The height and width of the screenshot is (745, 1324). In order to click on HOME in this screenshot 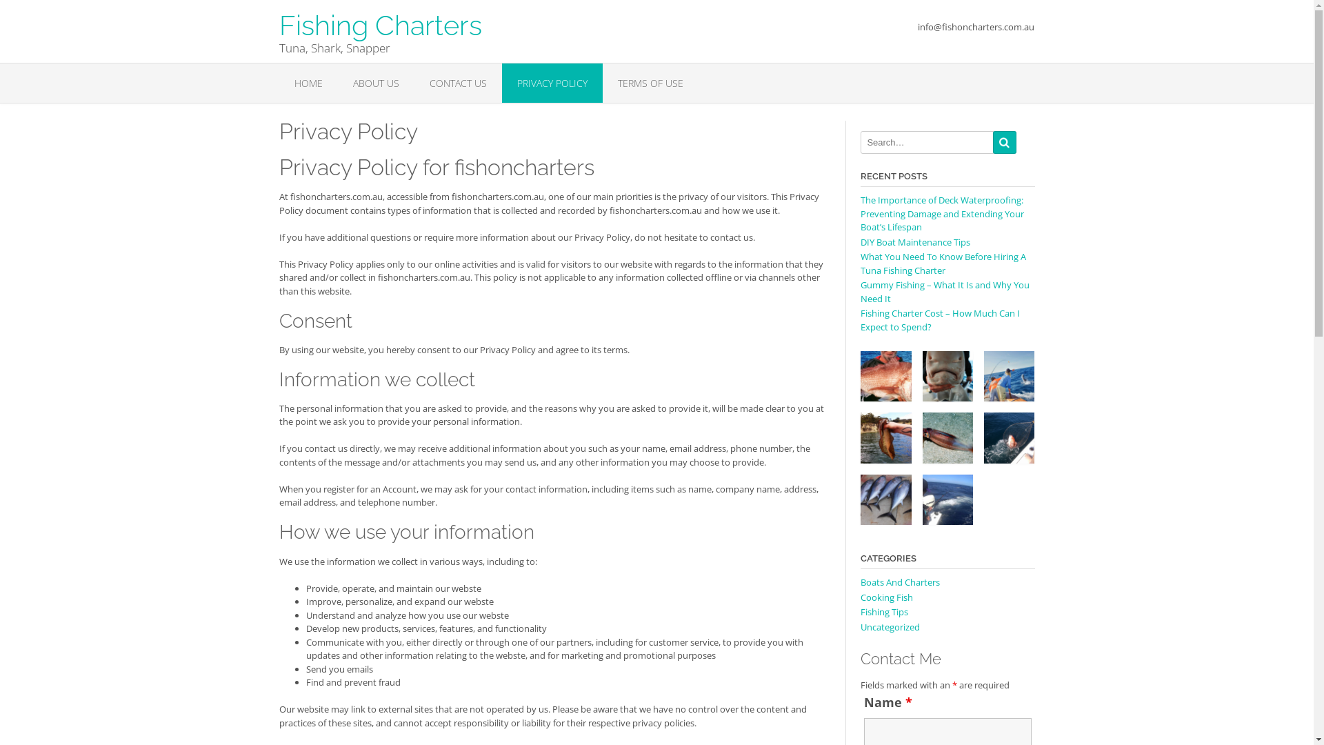, I will do `click(308, 83)`.